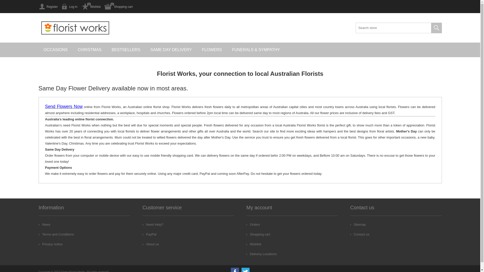 This screenshot has height=272, width=484. Describe the element at coordinates (253, 224) in the screenshot. I see `Orders` at that location.